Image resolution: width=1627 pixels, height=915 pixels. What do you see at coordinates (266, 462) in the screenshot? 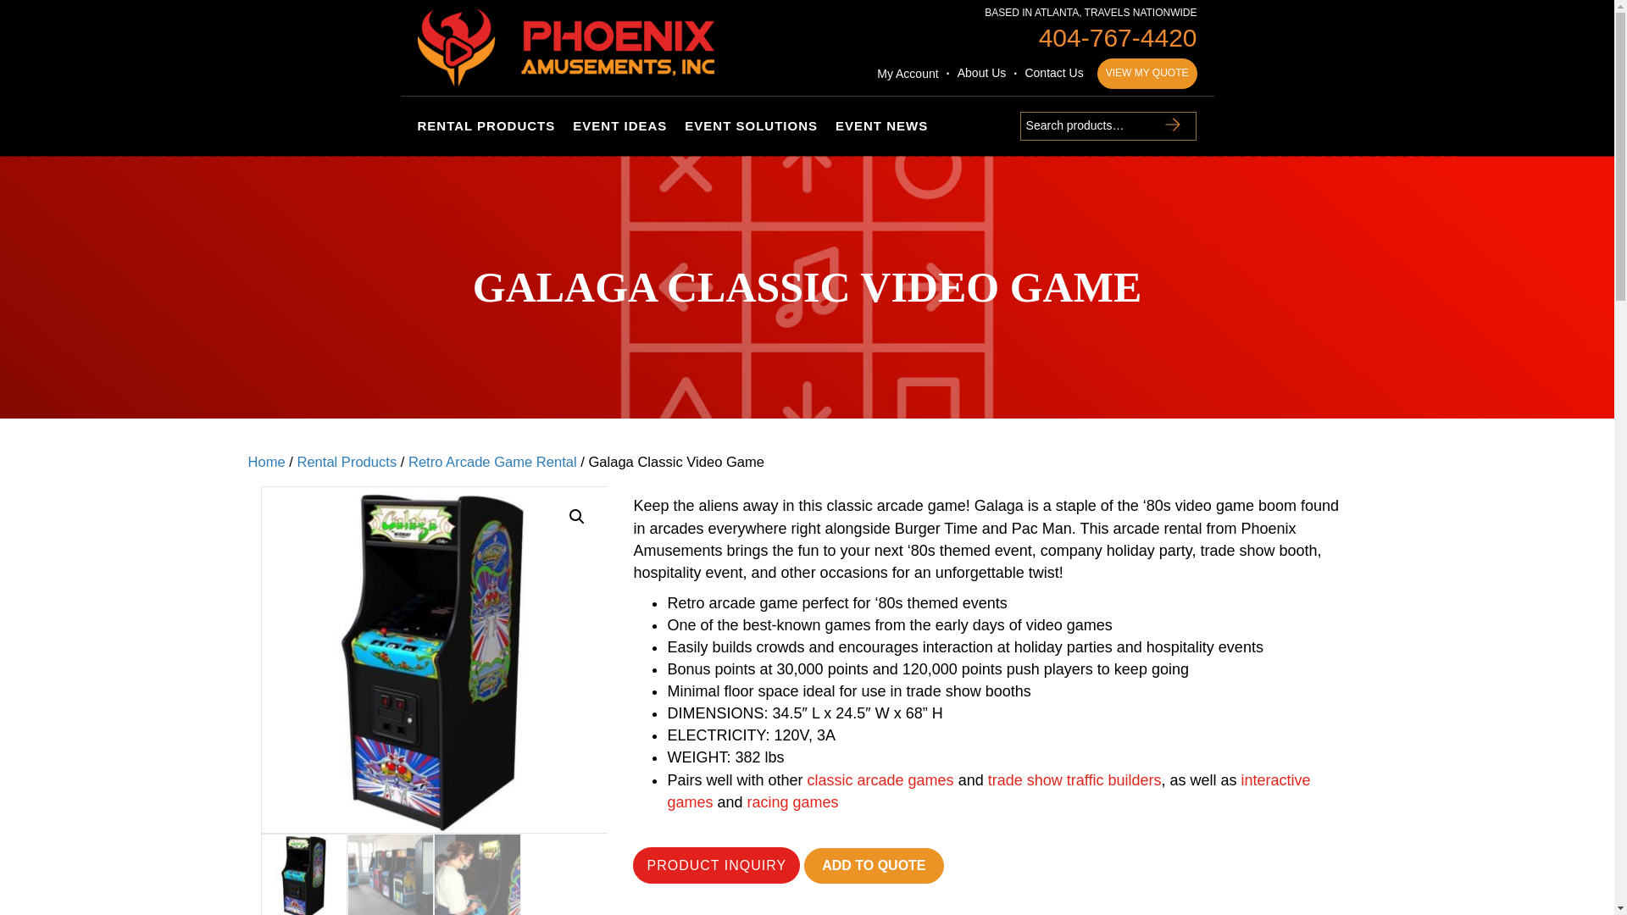
I see `Home` at bounding box center [266, 462].